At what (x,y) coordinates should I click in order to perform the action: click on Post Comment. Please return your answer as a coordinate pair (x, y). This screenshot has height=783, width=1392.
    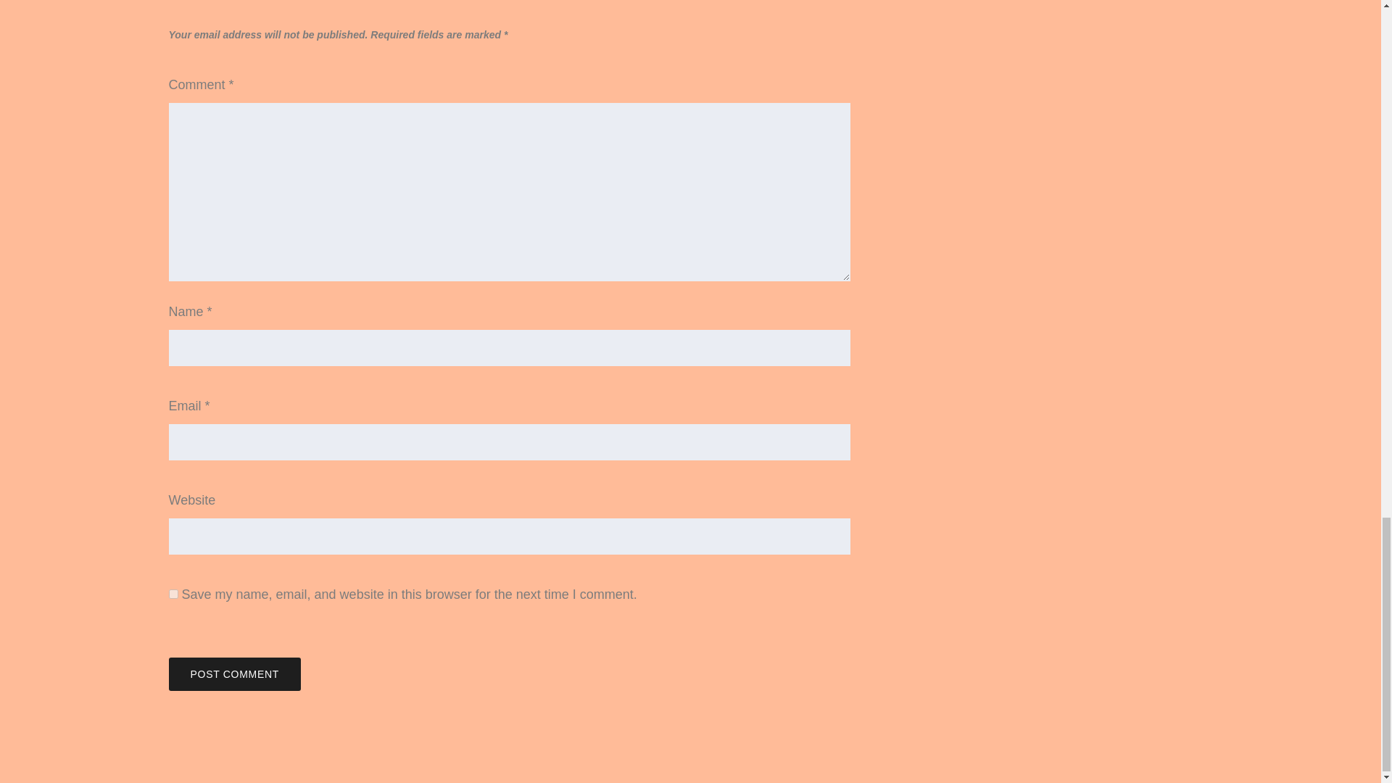
    Looking at the image, I should click on (234, 674).